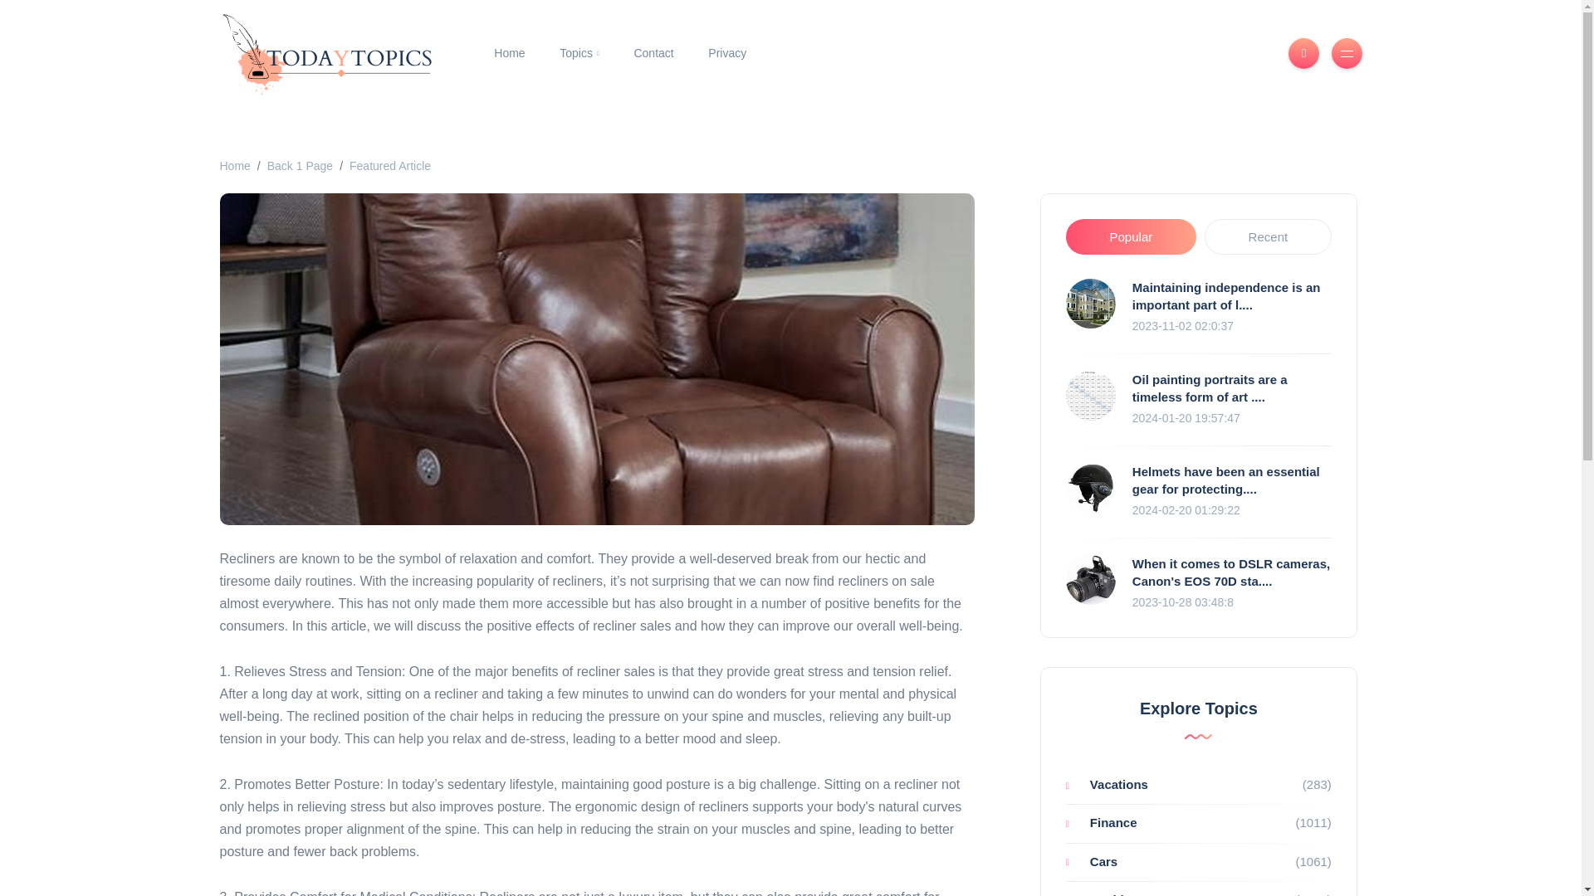 The image size is (1594, 896). I want to click on Privacy, so click(726, 54).